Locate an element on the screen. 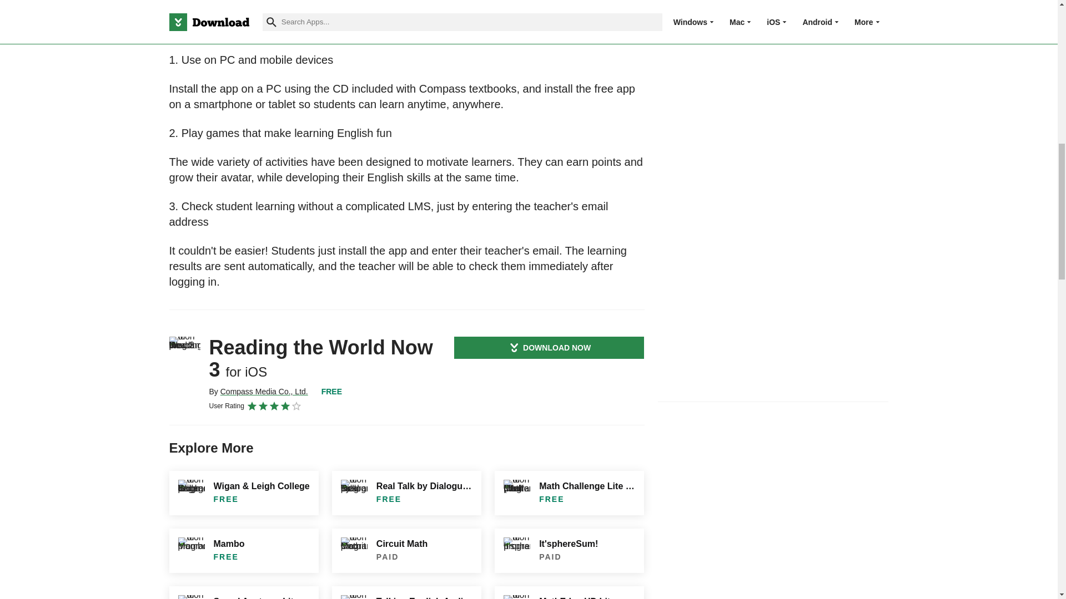 This screenshot has height=599, width=1066. It'sphereSum! is located at coordinates (569, 550).